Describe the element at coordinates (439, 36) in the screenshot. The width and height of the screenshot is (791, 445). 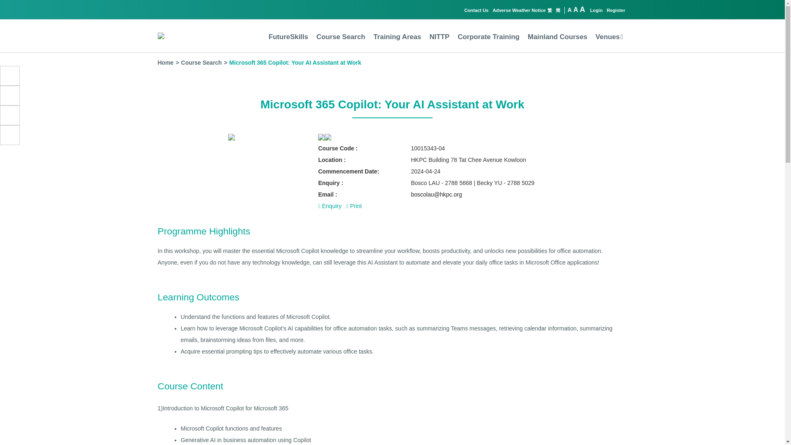
I see `NITTP` at that location.